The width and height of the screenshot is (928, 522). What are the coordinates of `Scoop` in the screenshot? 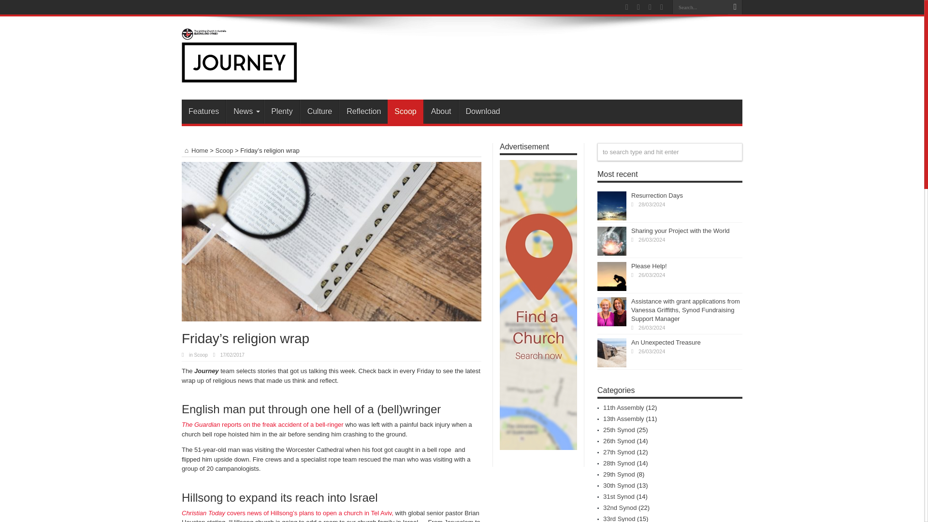 It's located at (405, 111).